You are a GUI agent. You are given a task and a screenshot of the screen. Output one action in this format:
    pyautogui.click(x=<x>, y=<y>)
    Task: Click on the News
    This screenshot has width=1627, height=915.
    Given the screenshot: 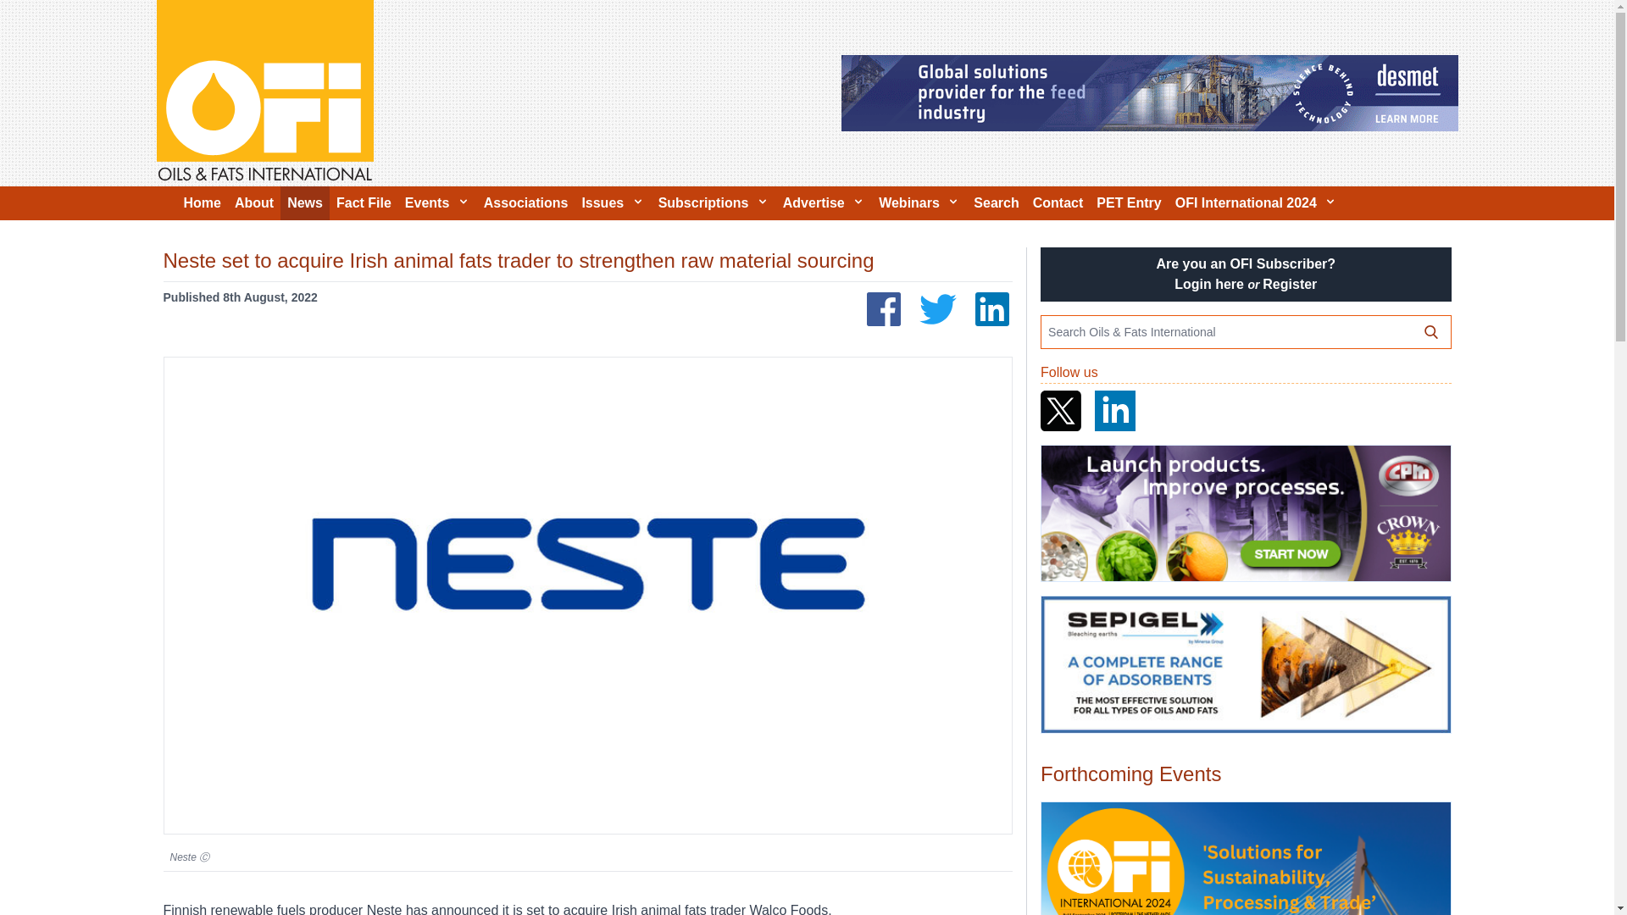 What is the action you would take?
    pyautogui.click(x=305, y=203)
    